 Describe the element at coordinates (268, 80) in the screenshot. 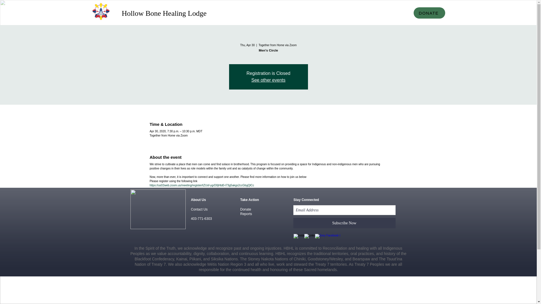

I see `See other events` at that location.